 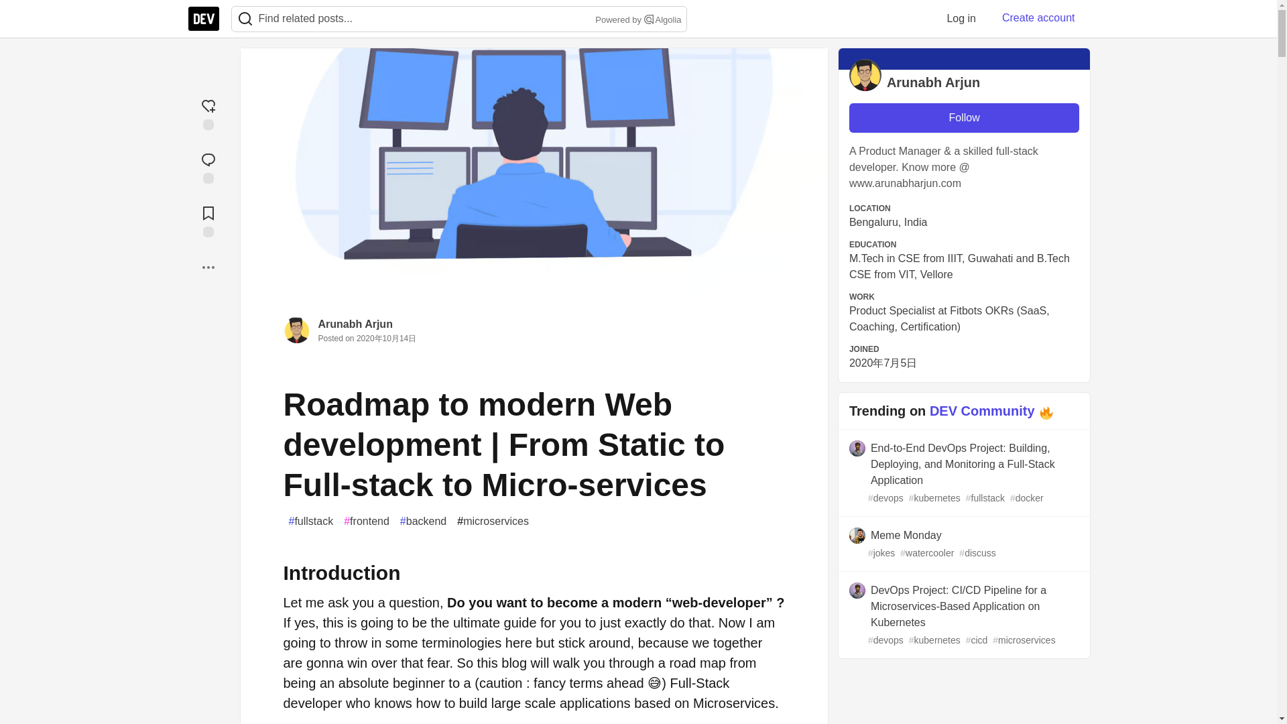 What do you see at coordinates (245, 19) in the screenshot?
I see `Search` at bounding box center [245, 19].